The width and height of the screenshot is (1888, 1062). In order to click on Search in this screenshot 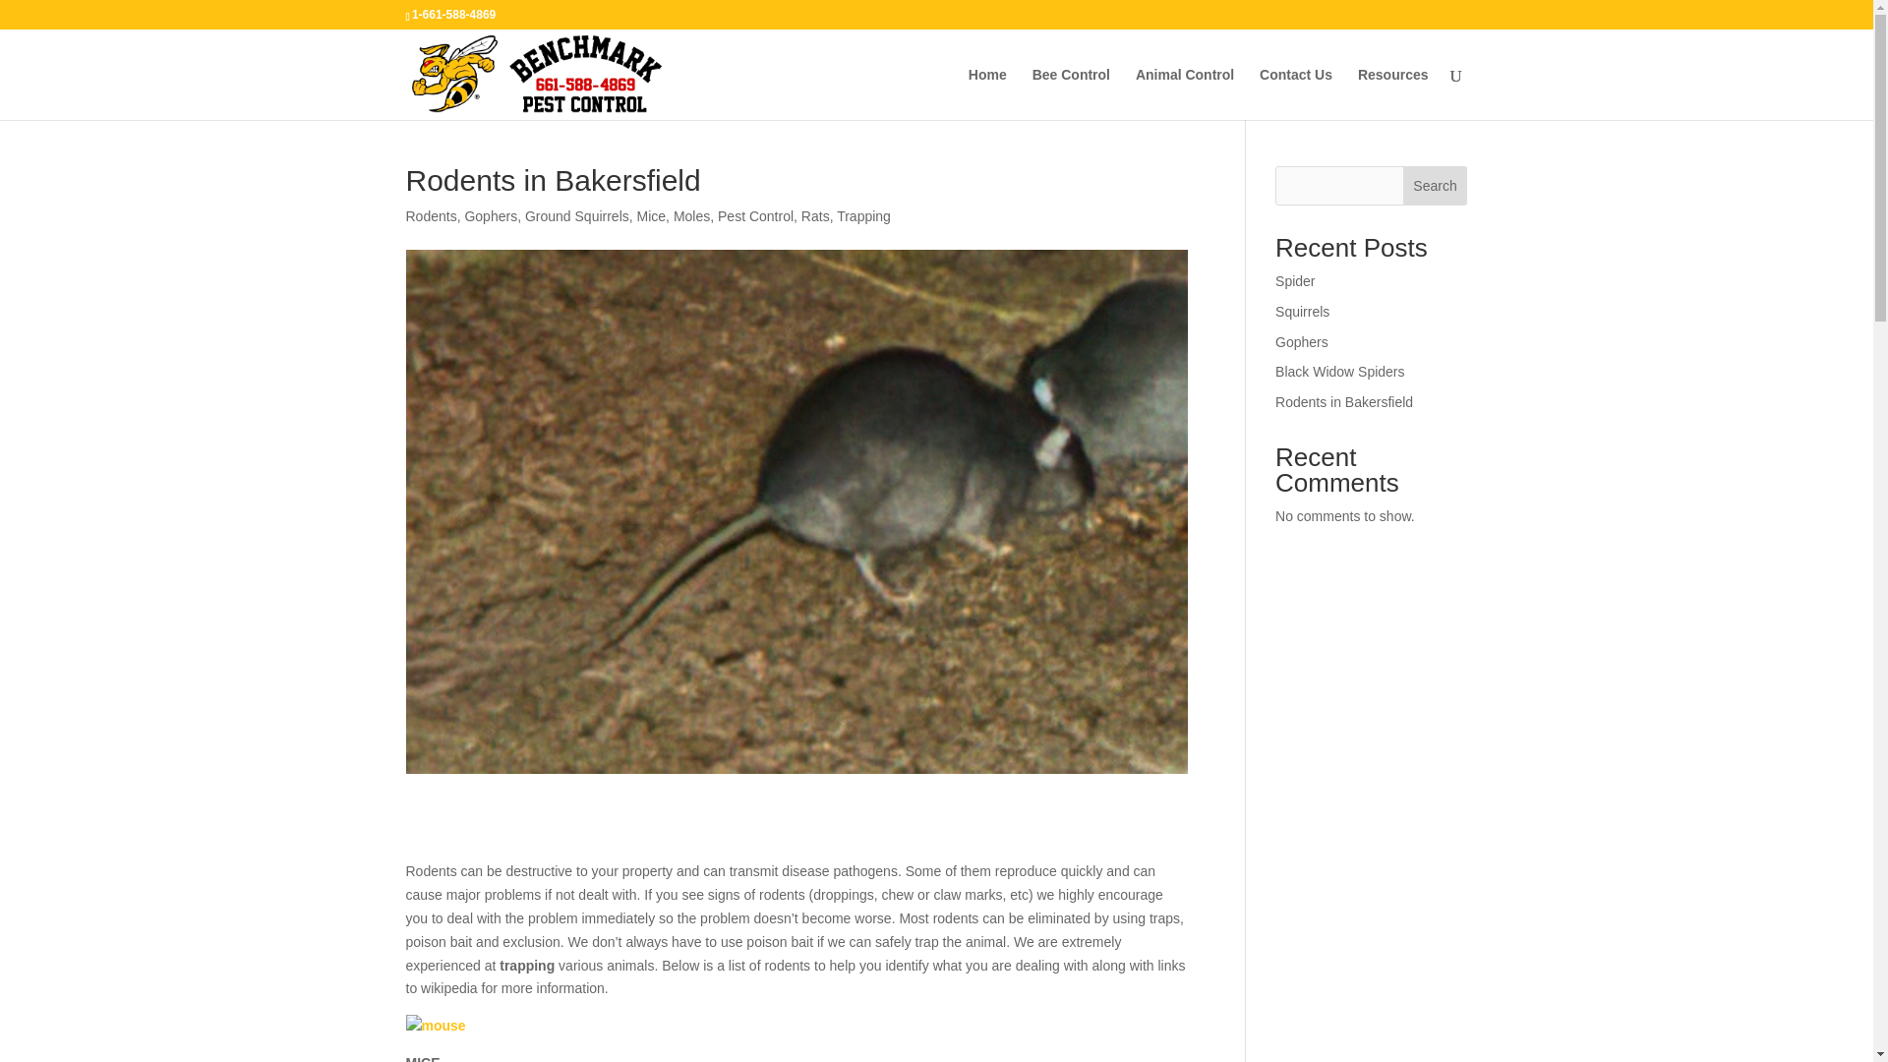, I will do `click(1436, 185)`.